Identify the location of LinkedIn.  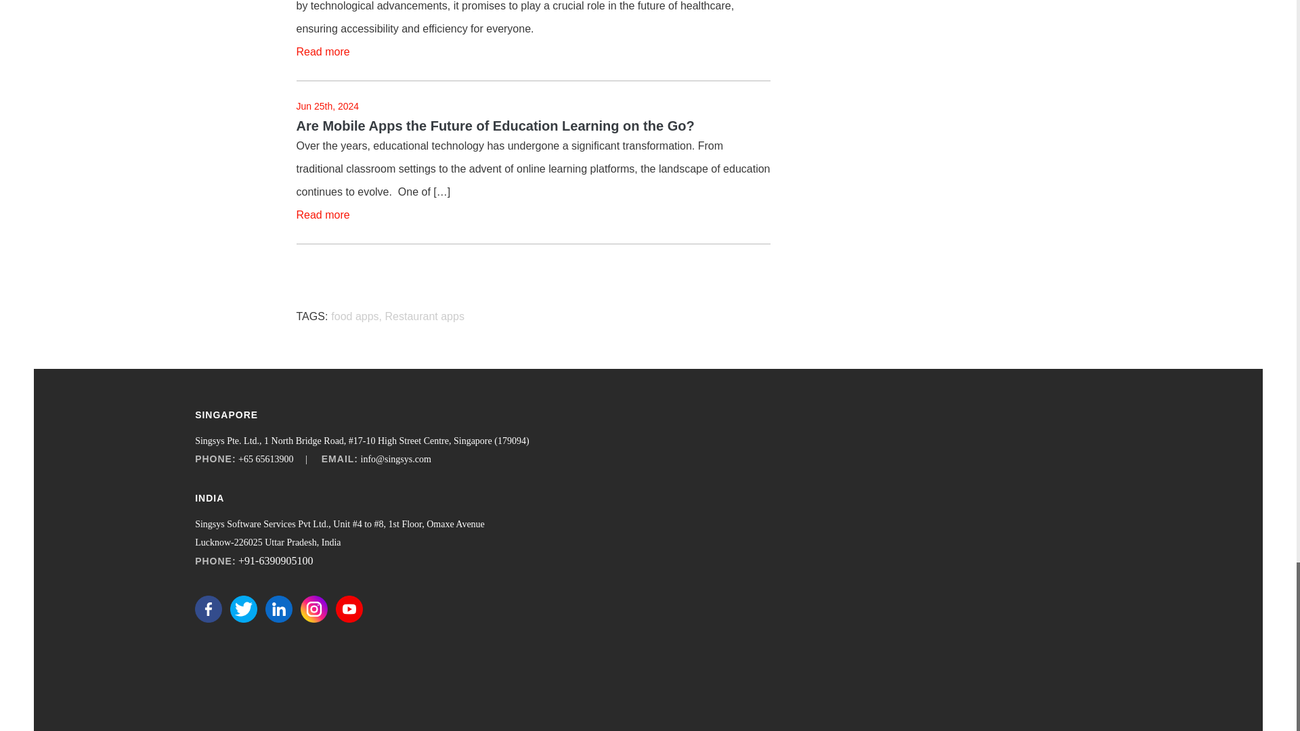
(279, 609).